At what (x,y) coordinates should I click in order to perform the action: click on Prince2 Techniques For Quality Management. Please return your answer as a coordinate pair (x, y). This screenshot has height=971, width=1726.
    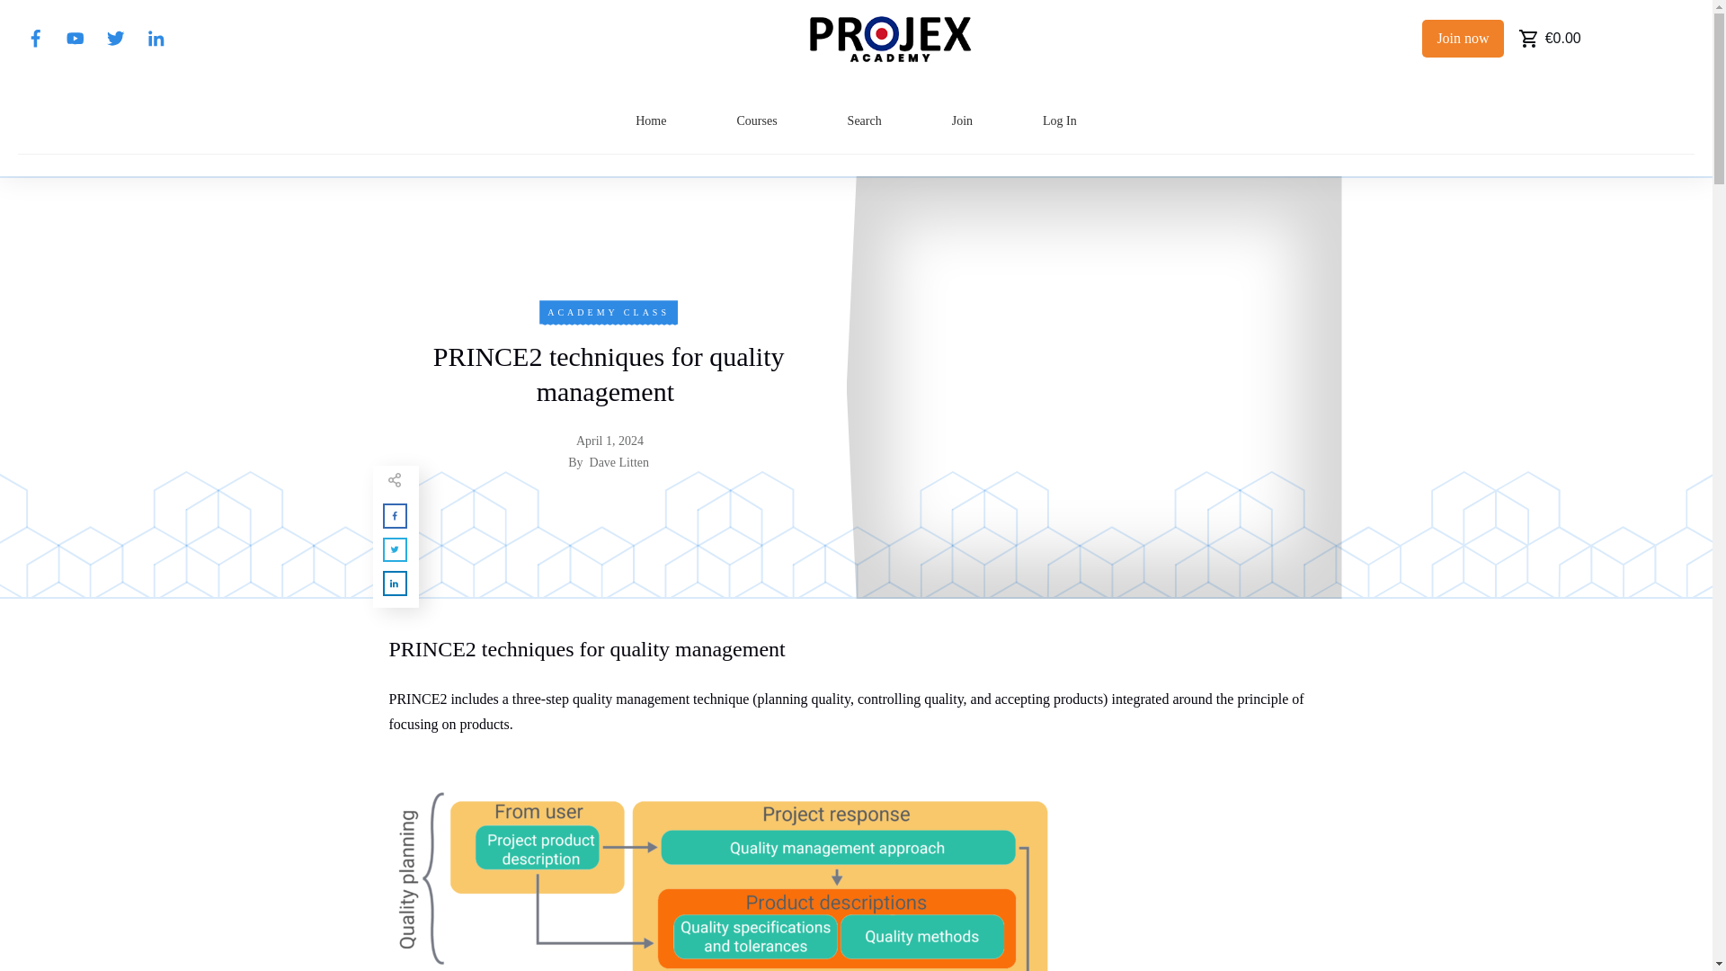
    Looking at the image, I should click on (748, 872).